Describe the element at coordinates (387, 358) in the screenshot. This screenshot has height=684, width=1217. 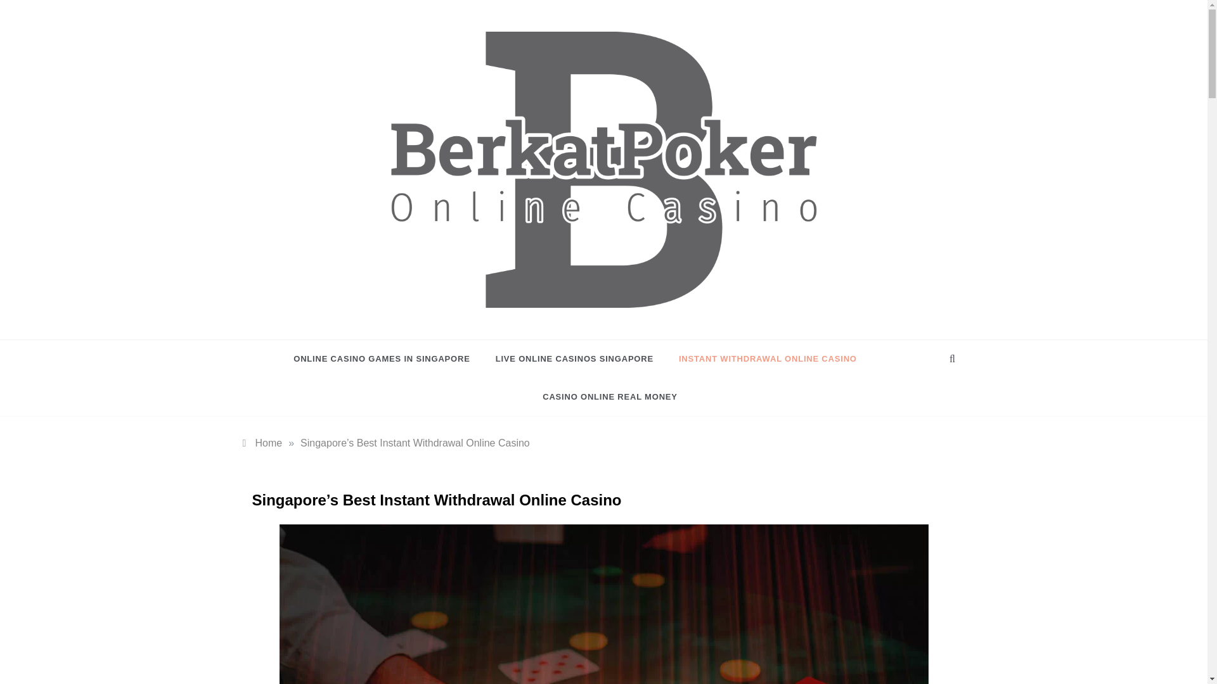
I see `ONLINE CASINO GAMES IN SINGAPORE` at that location.